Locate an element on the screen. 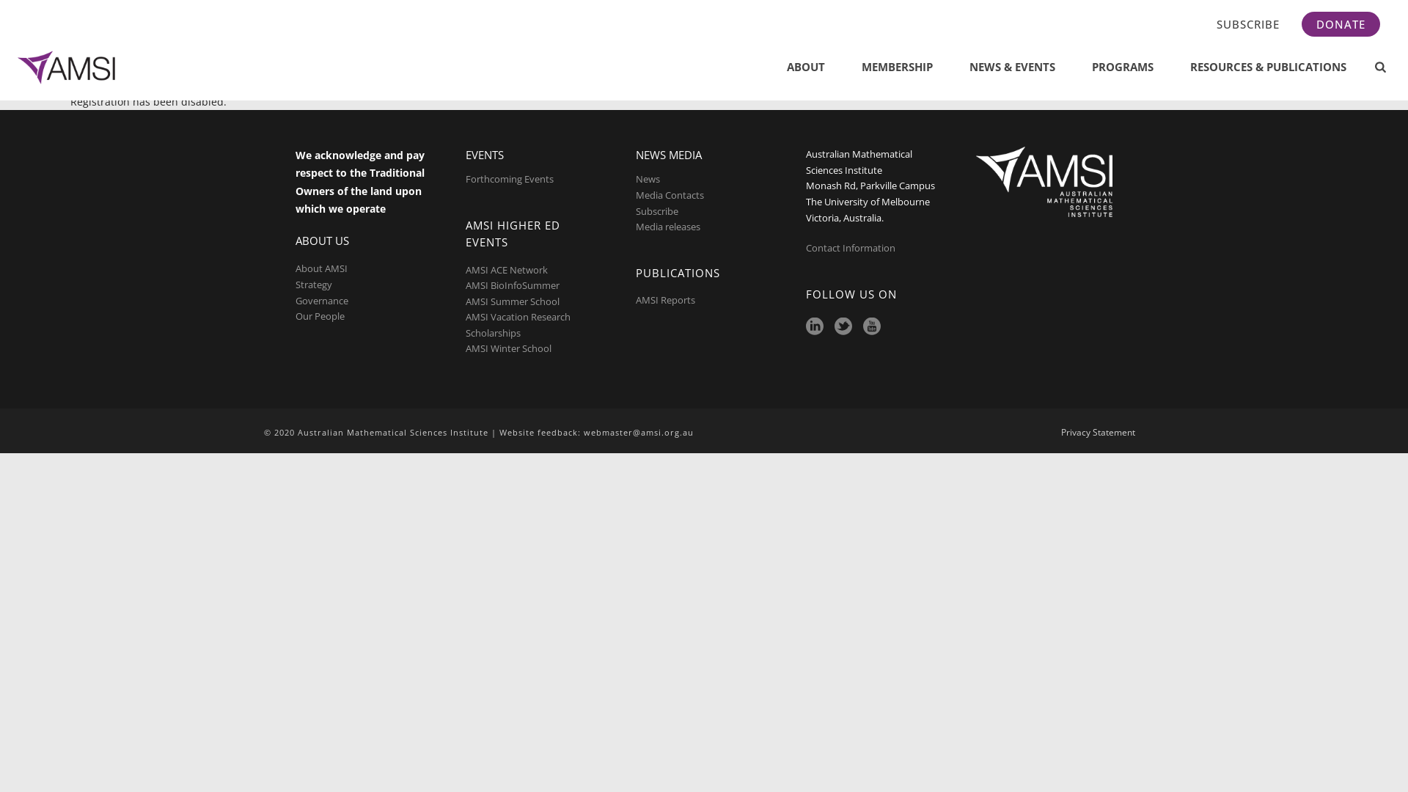 The width and height of the screenshot is (1408, 792). Our People is located at coordinates (320, 316).